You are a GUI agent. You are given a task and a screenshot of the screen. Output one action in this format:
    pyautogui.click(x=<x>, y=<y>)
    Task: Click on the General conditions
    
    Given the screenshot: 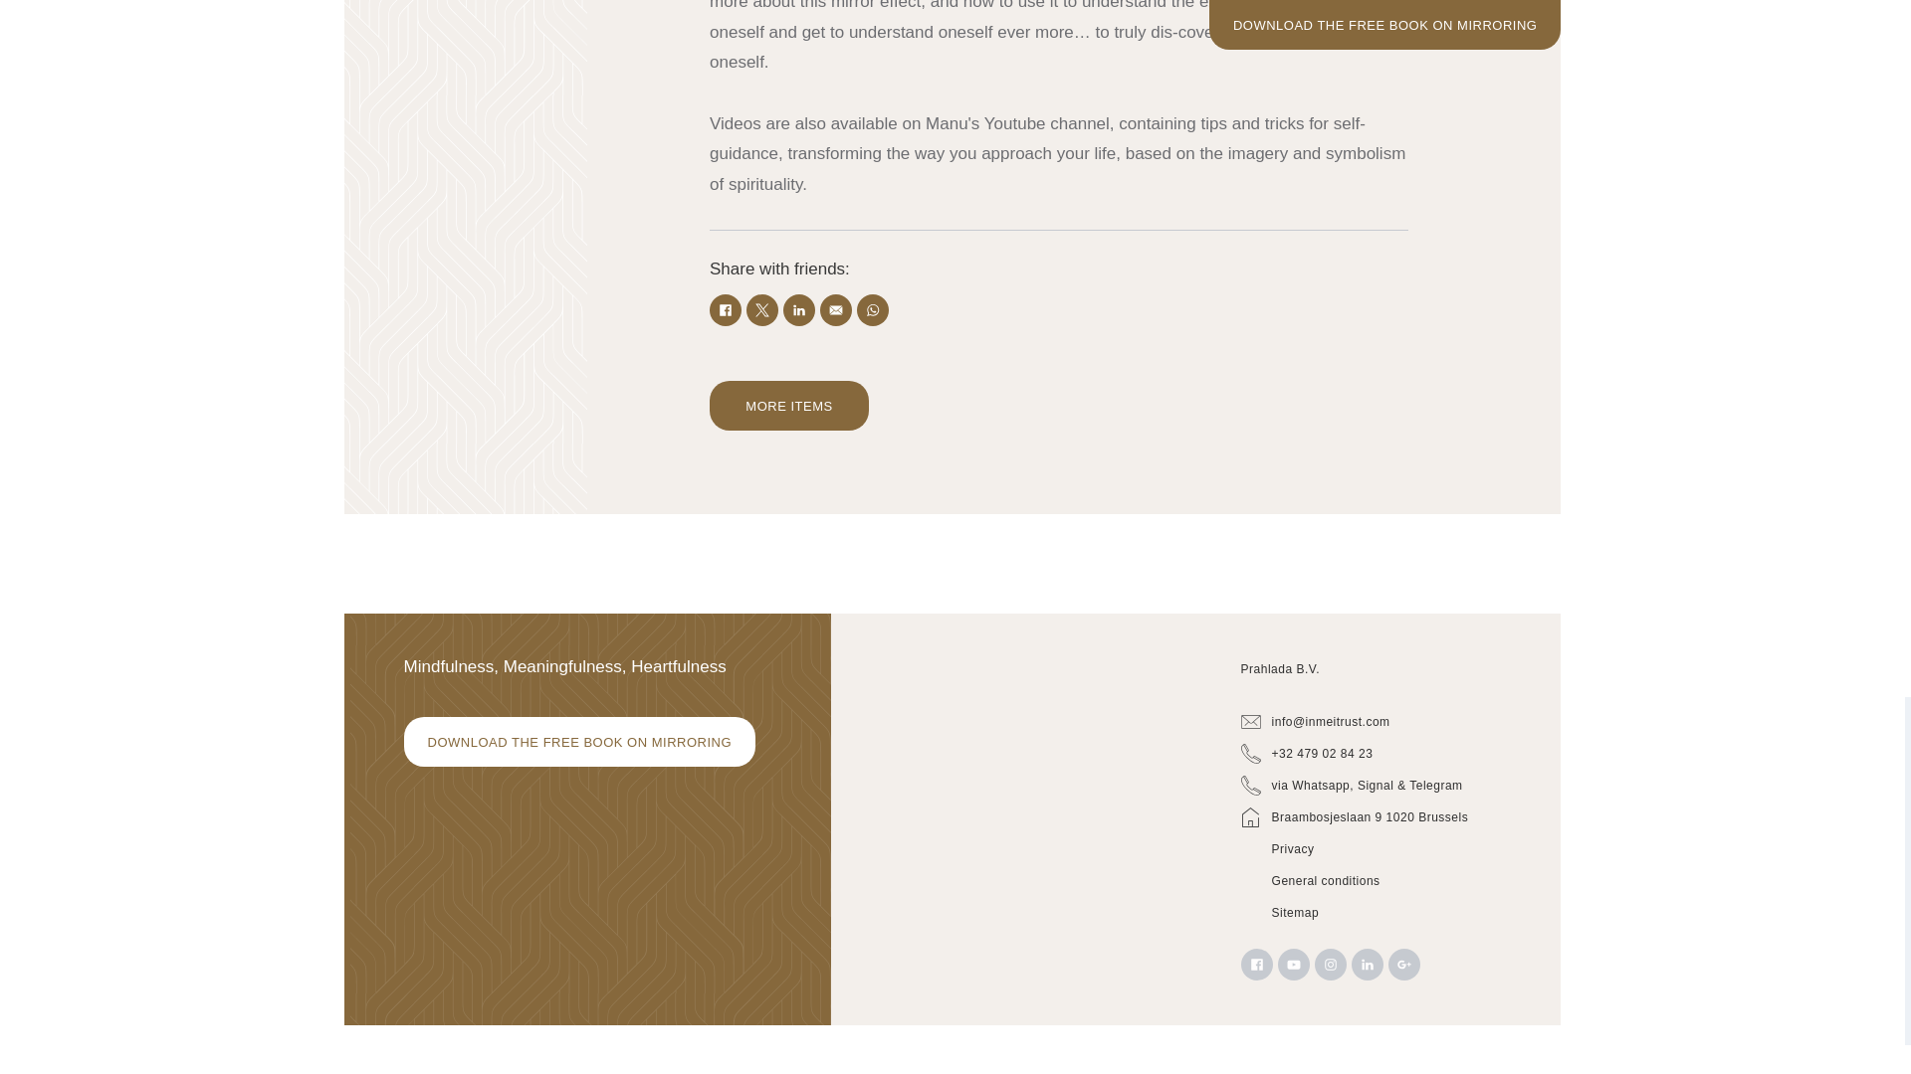 What is the action you would take?
    pyautogui.click(x=1379, y=881)
    